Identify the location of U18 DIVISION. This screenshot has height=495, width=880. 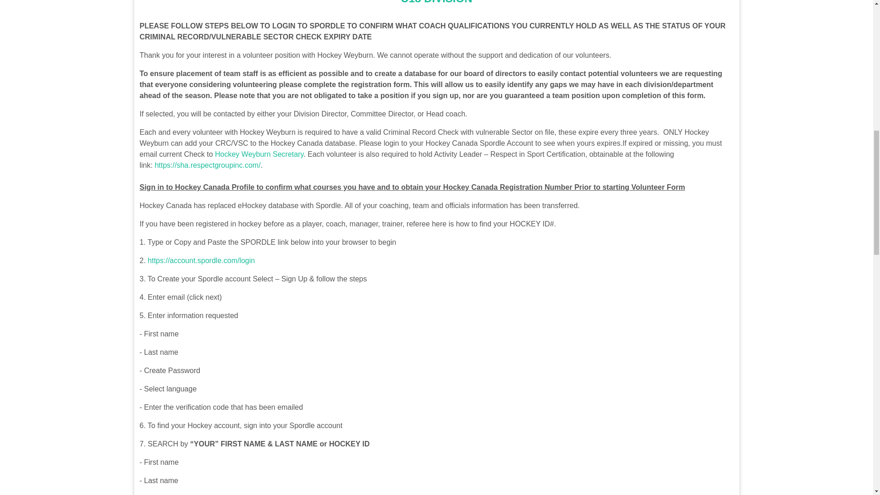
(436, 2).